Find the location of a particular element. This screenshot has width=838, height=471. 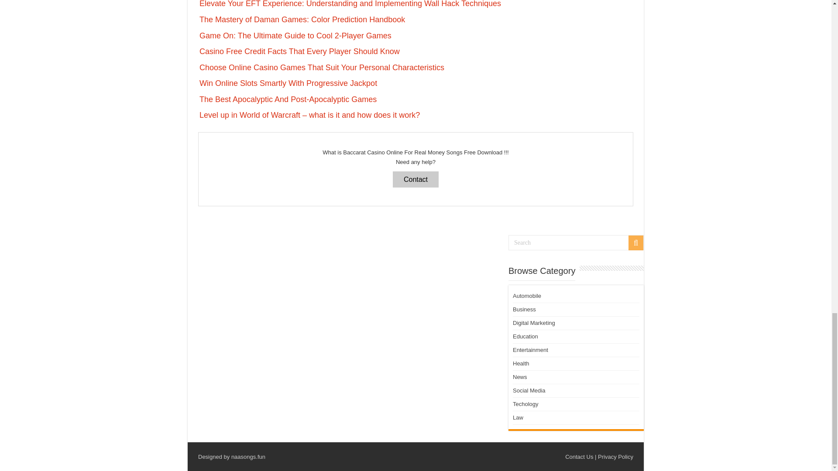

Search is located at coordinates (576, 242).